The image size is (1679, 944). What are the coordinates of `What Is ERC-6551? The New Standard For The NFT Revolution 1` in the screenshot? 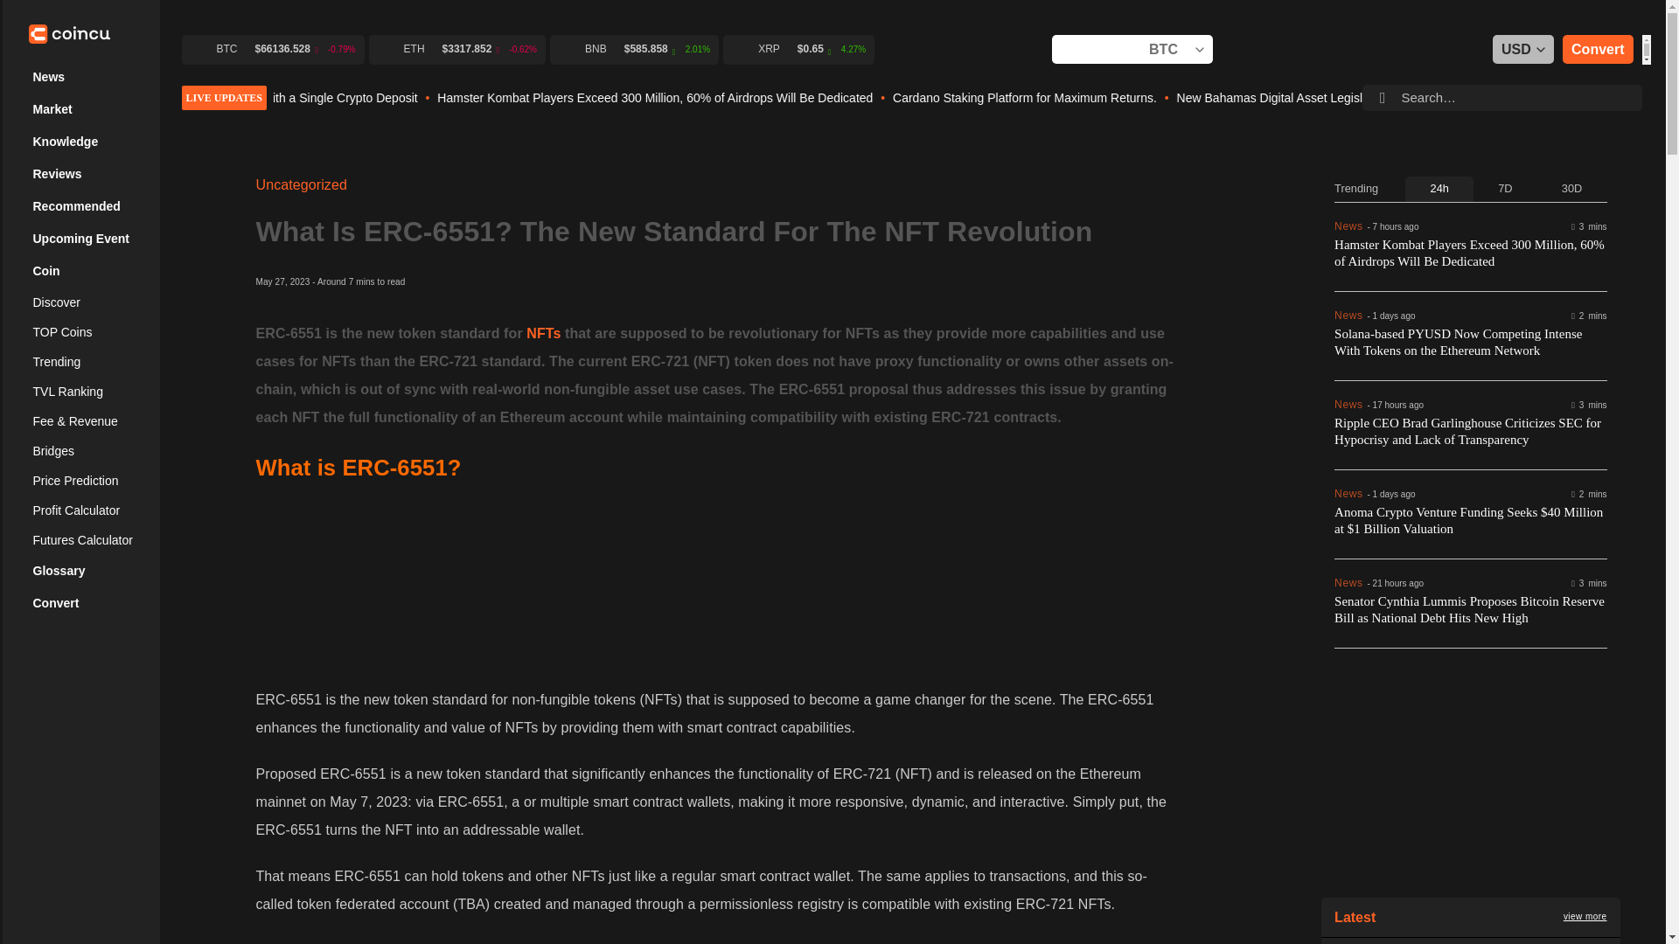 It's located at (715, 578).